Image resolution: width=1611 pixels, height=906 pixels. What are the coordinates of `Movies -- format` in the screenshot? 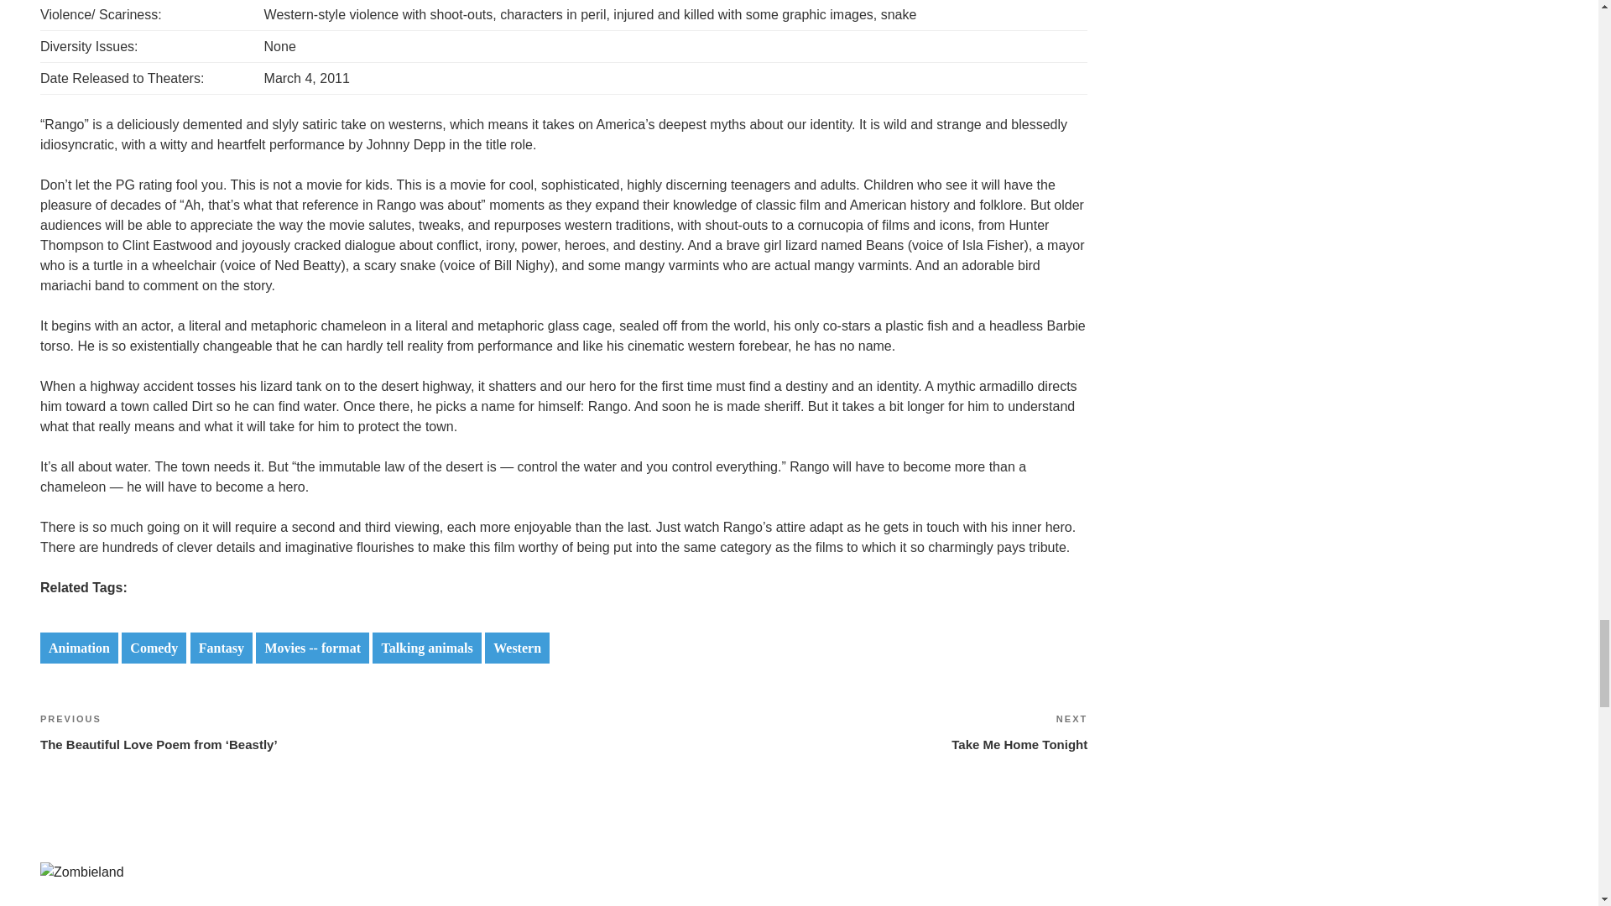 It's located at (79, 648).